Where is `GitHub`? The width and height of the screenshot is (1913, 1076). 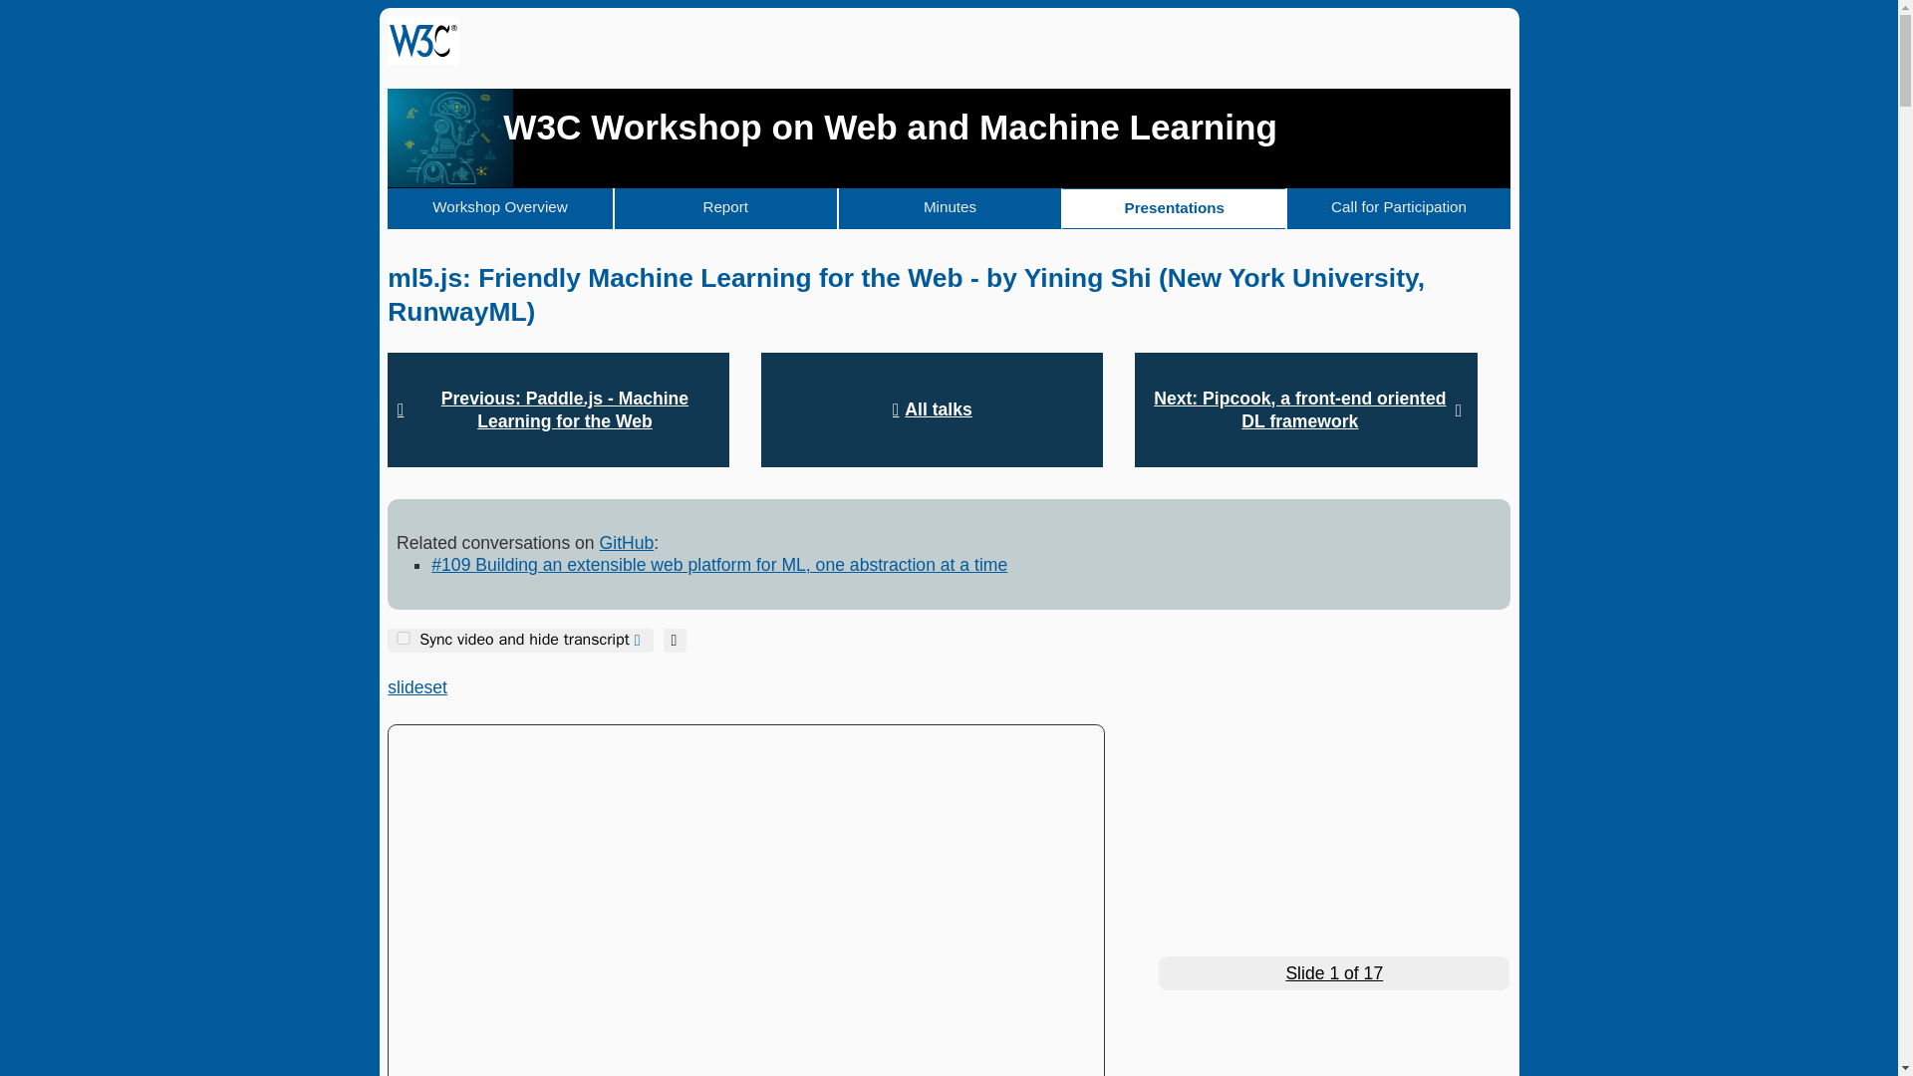 GitHub is located at coordinates (627, 542).